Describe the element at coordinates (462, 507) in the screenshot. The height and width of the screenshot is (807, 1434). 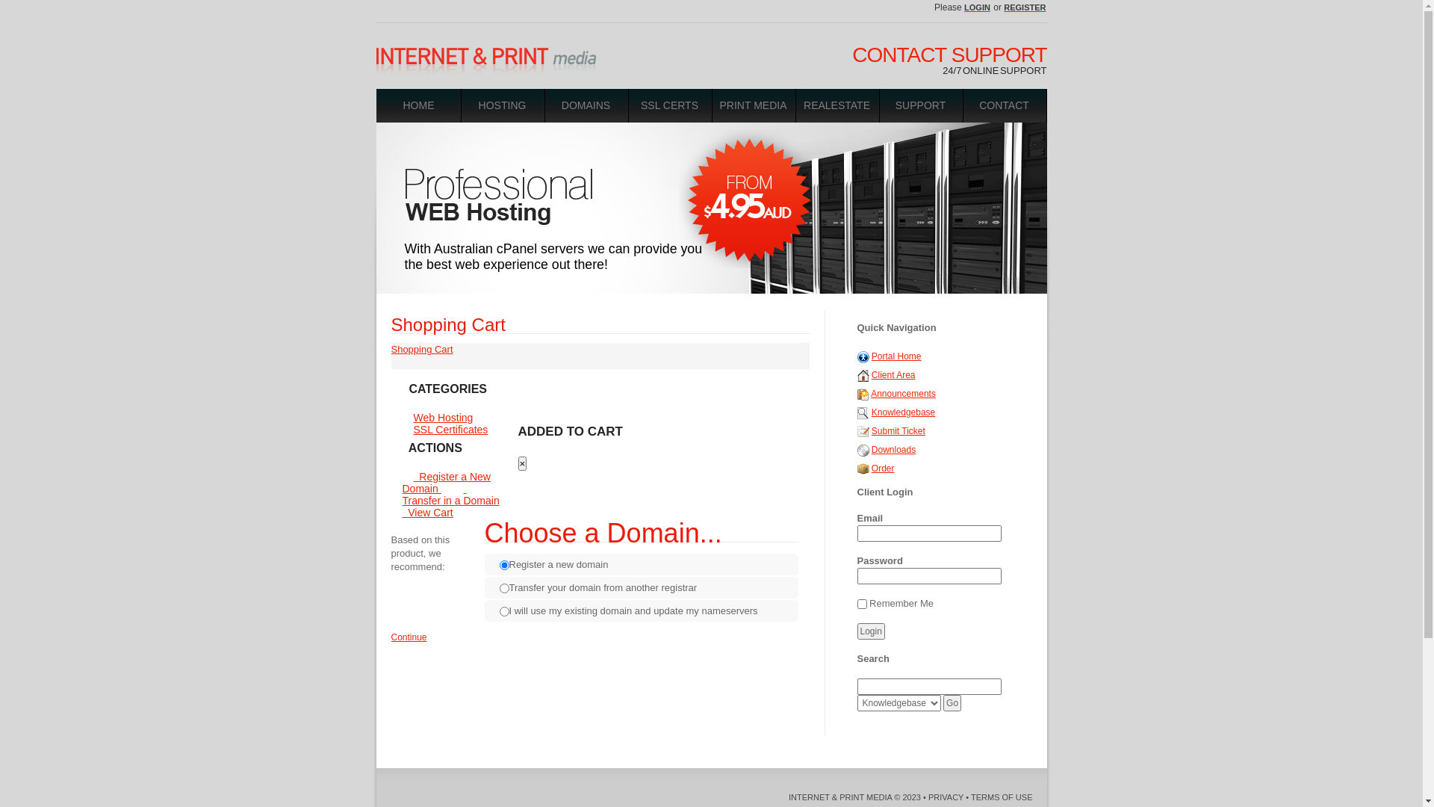
I see `  View Cart` at that location.